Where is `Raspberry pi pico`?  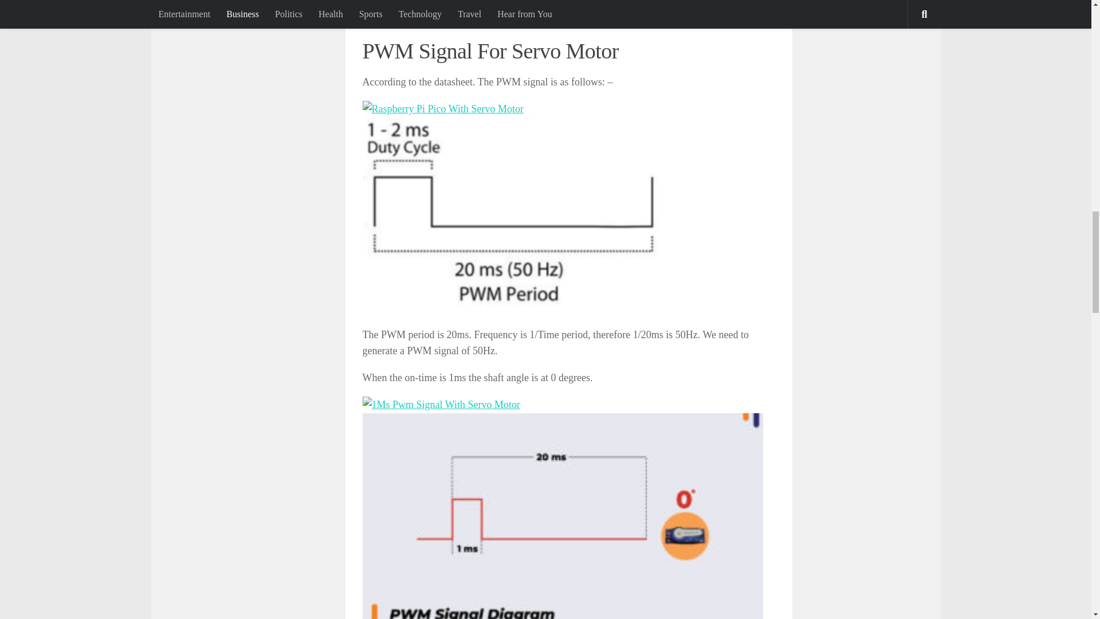 Raspberry pi pico is located at coordinates (715, 4).